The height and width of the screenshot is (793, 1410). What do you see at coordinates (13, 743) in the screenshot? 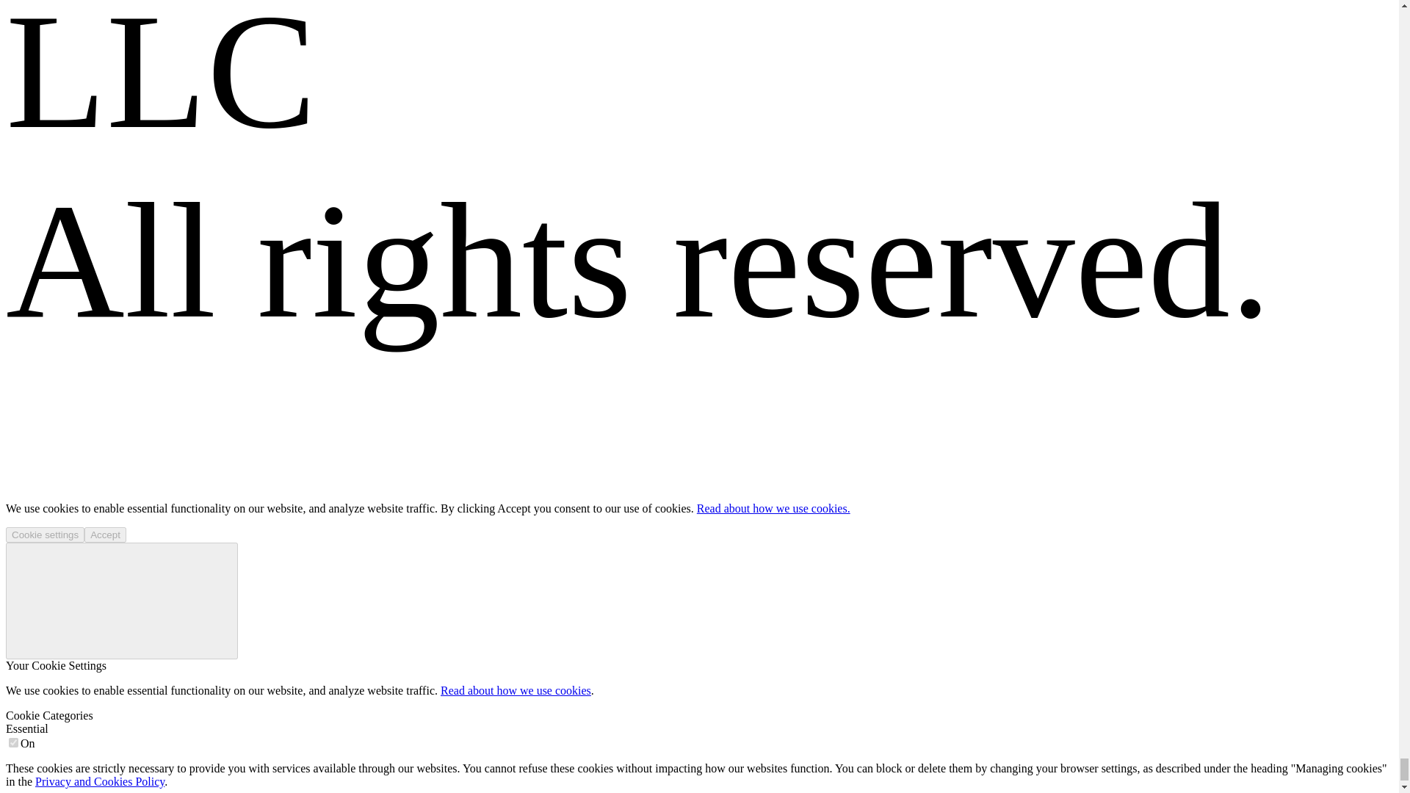
I see `on` at bounding box center [13, 743].